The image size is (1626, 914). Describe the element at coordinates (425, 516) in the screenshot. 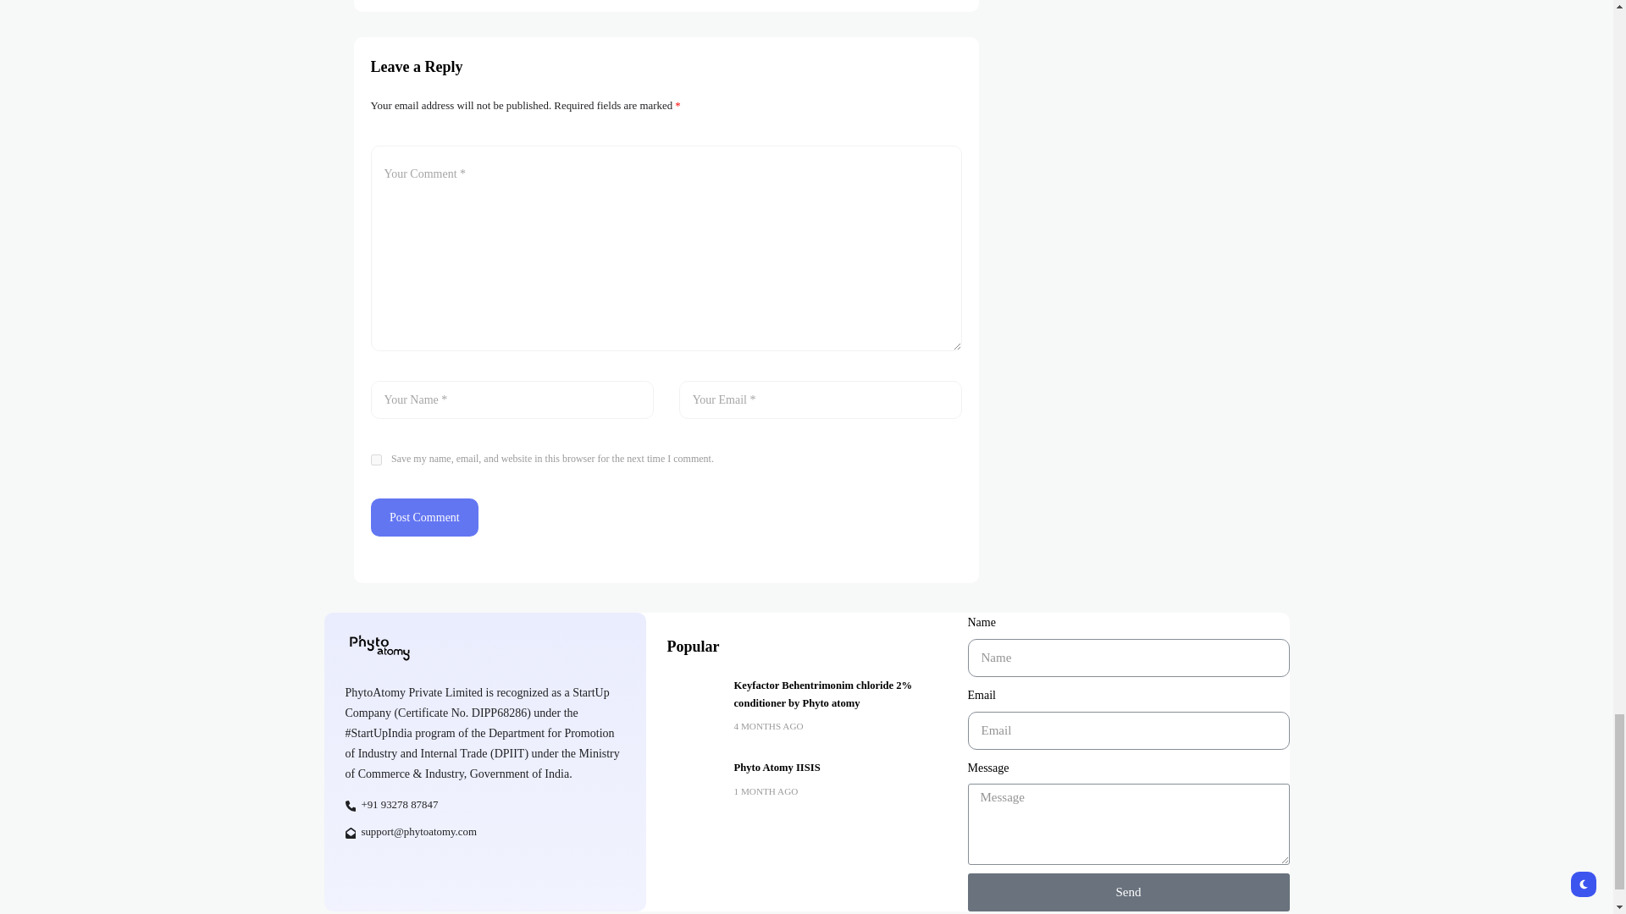

I see `Post Comment` at that location.